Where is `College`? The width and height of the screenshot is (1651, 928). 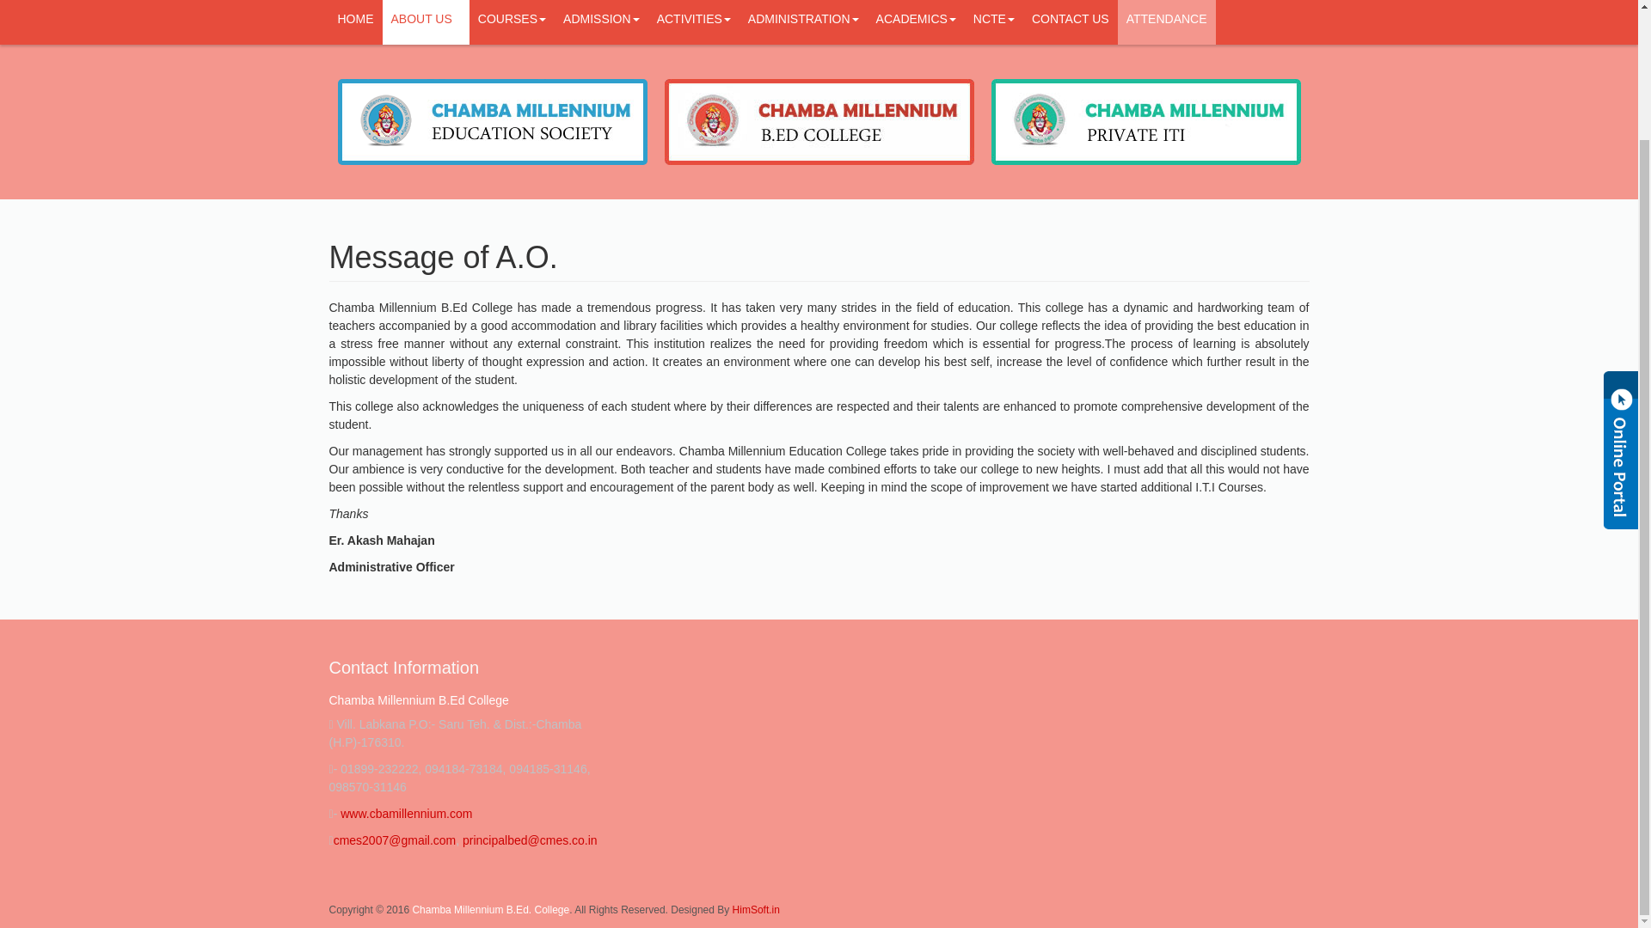
College is located at coordinates (819, 120).